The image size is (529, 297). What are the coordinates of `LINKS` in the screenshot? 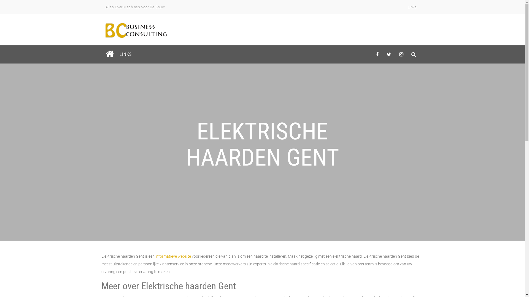 It's located at (125, 54).